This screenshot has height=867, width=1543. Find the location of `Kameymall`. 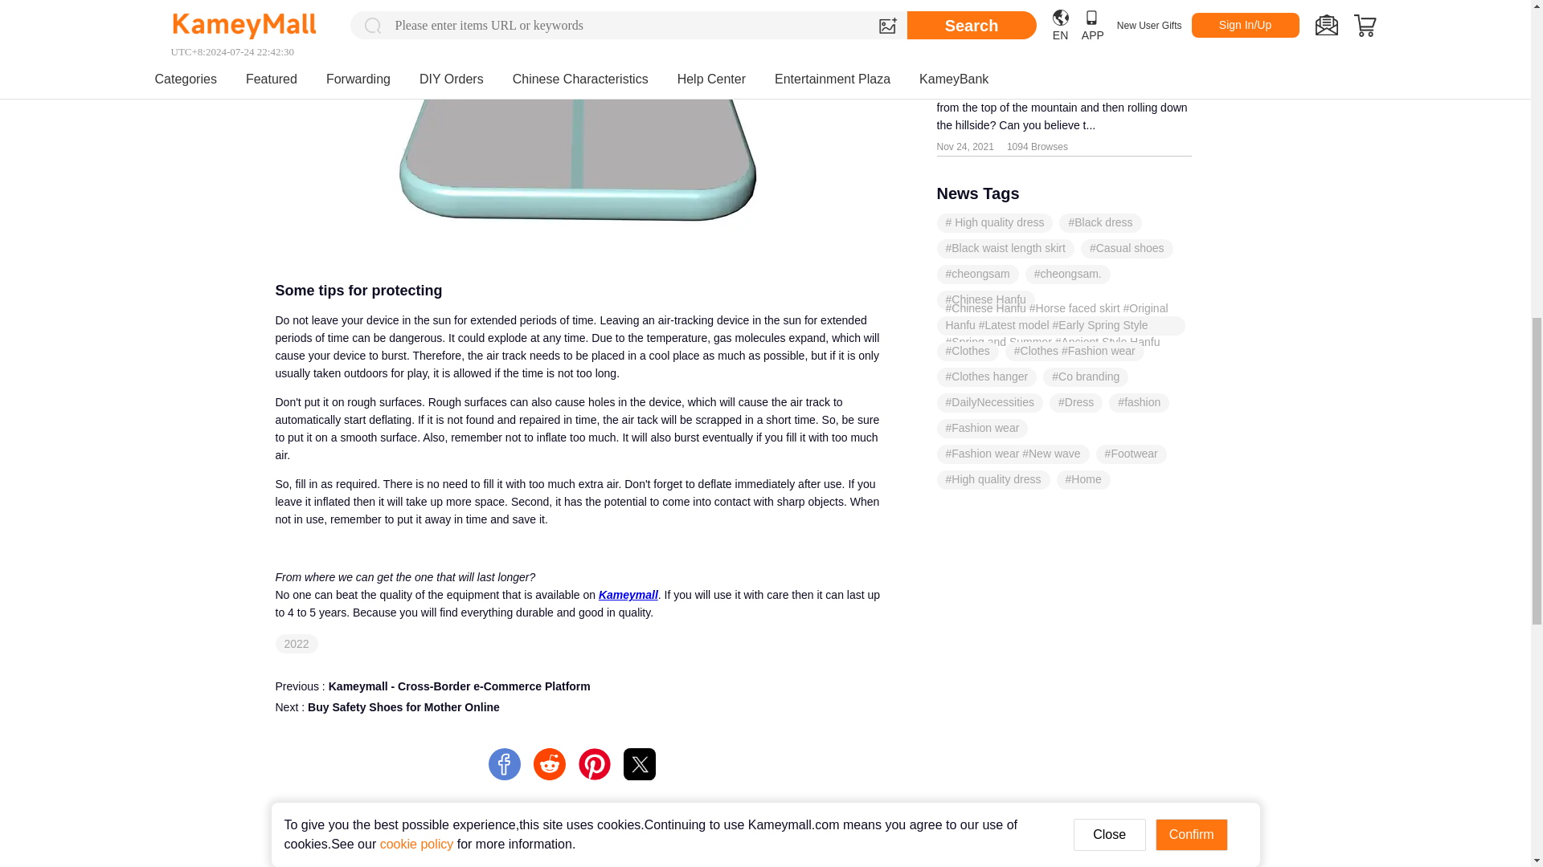

Kameymall is located at coordinates (628, 595).